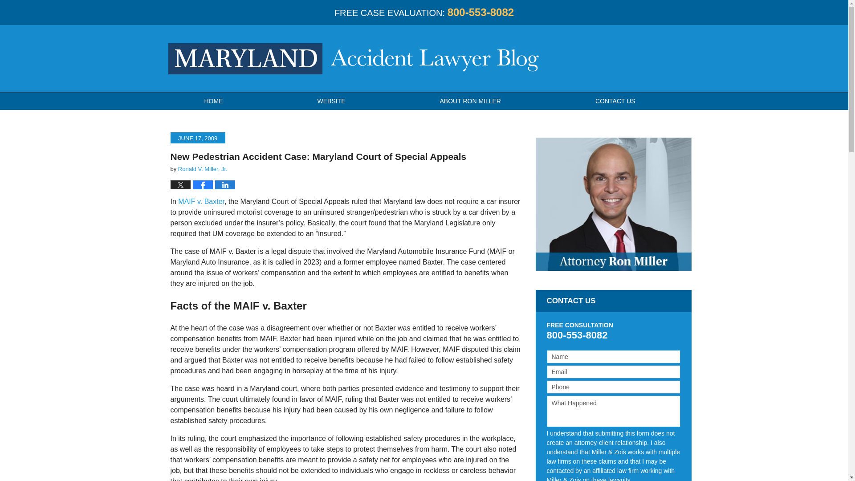 The image size is (855, 481). What do you see at coordinates (213, 101) in the screenshot?
I see `HOME` at bounding box center [213, 101].